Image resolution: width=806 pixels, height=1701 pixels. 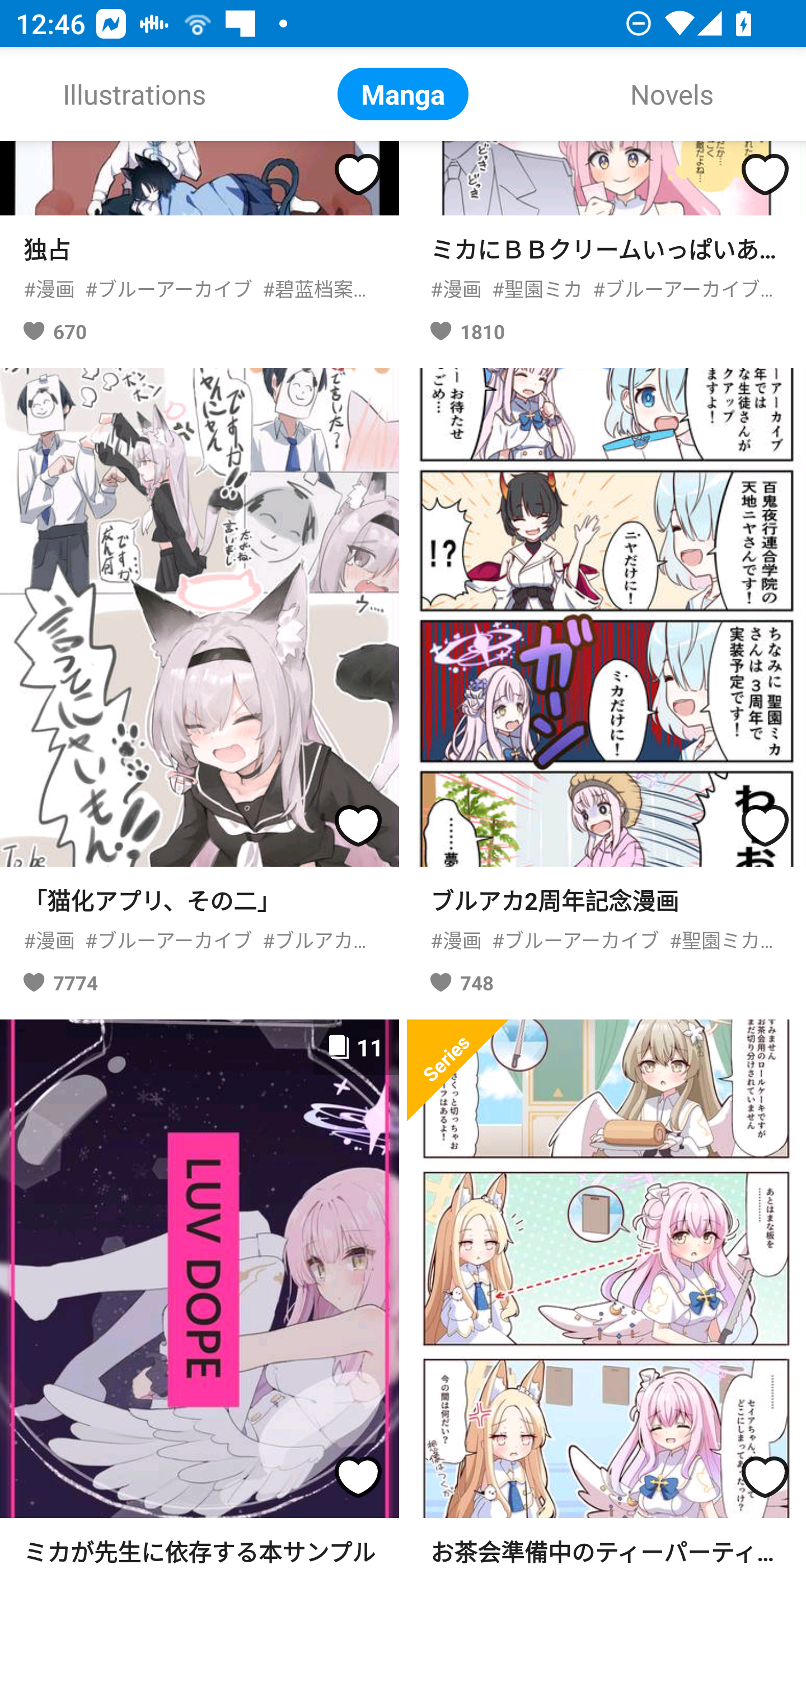 What do you see at coordinates (607, 689) in the screenshot?
I see `ブルアカ2周年記念漫画 #漫画  #ブルーアーカイブ  #聖園ミカ  #天地ニヤ 748` at bounding box center [607, 689].